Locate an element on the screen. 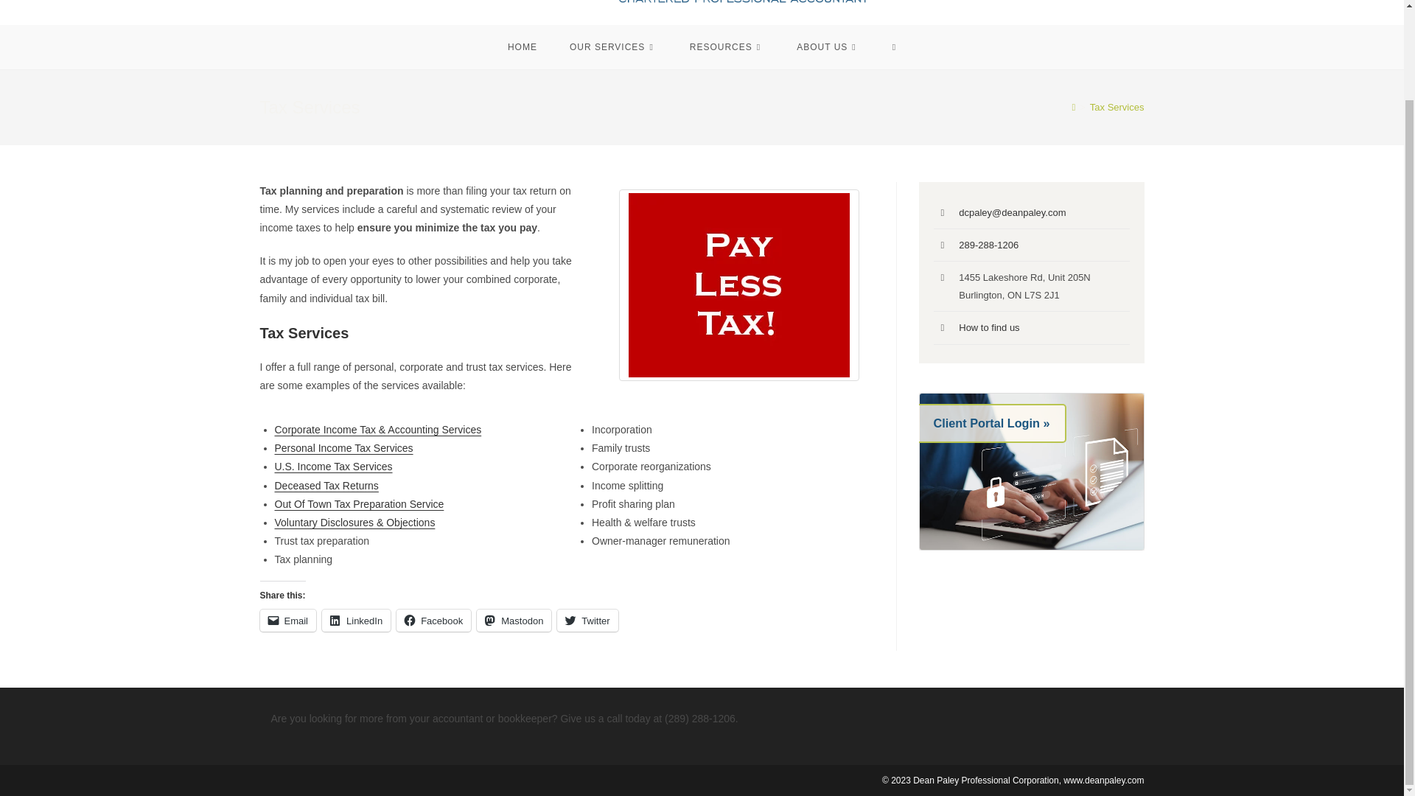  OUR SERVICES is located at coordinates (613, 46).